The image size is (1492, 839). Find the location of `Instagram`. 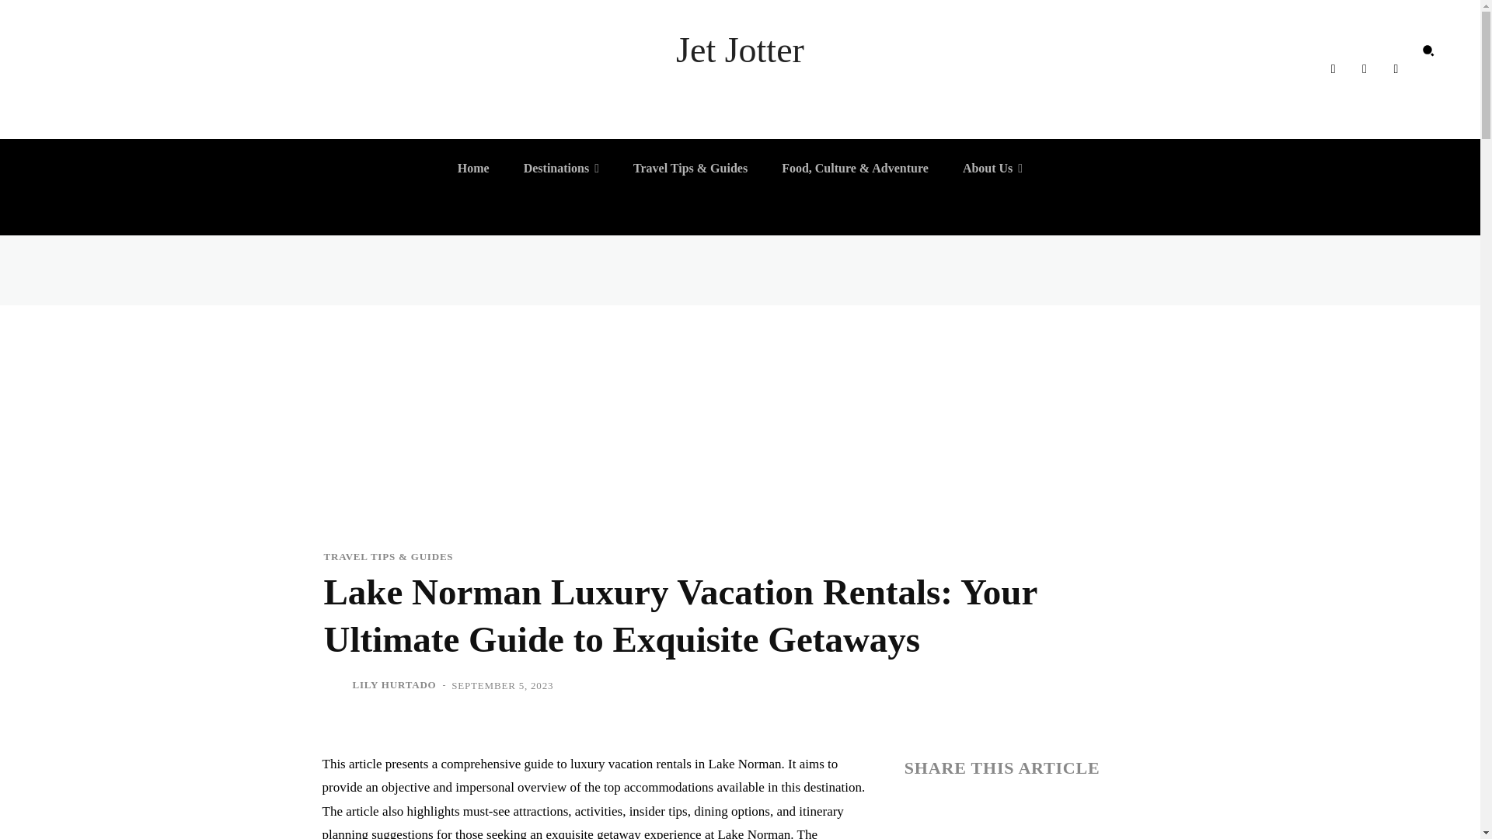

Instagram is located at coordinates (1365, 68).